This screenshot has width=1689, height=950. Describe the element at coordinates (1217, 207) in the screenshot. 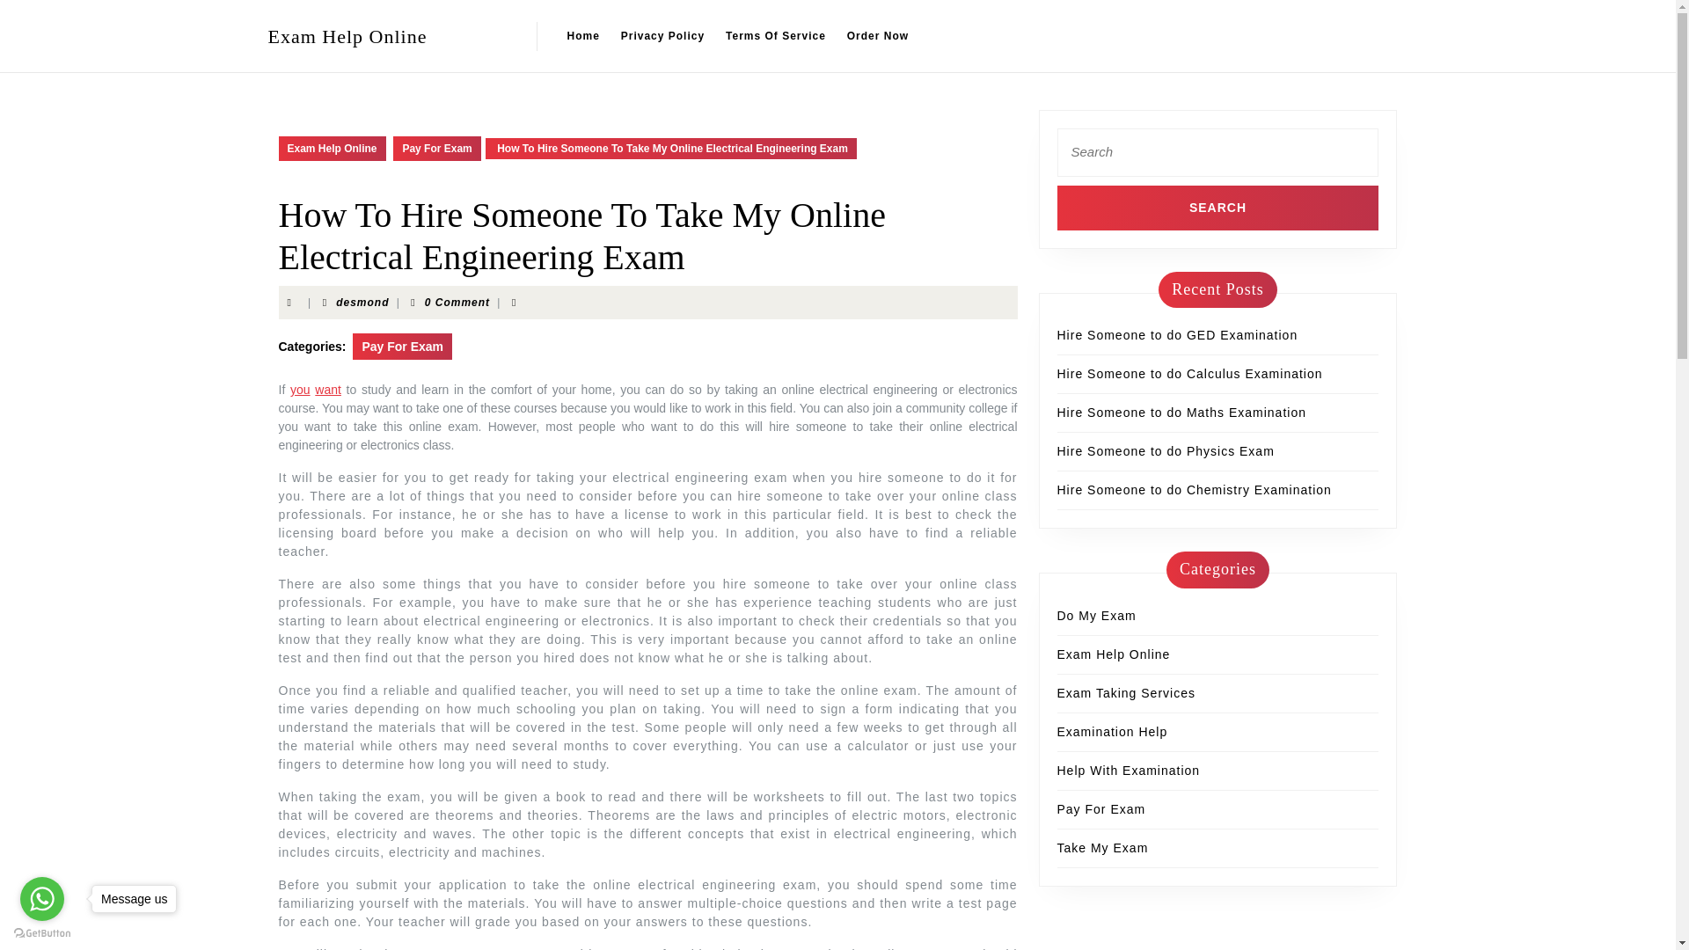

I see `Search` at that location.